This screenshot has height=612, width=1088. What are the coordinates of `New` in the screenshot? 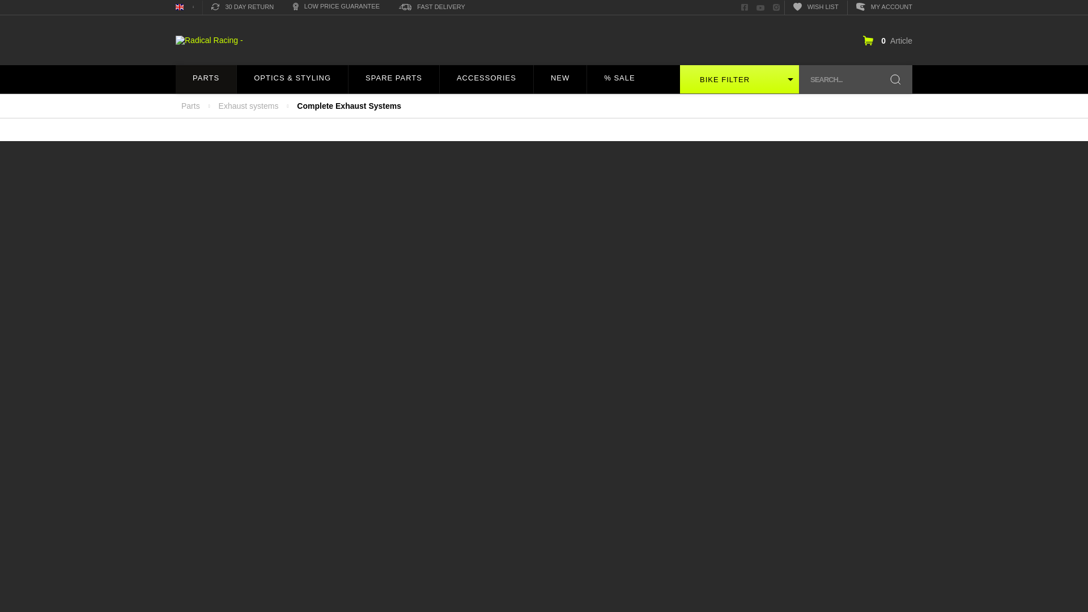 It's located at (560, 79).